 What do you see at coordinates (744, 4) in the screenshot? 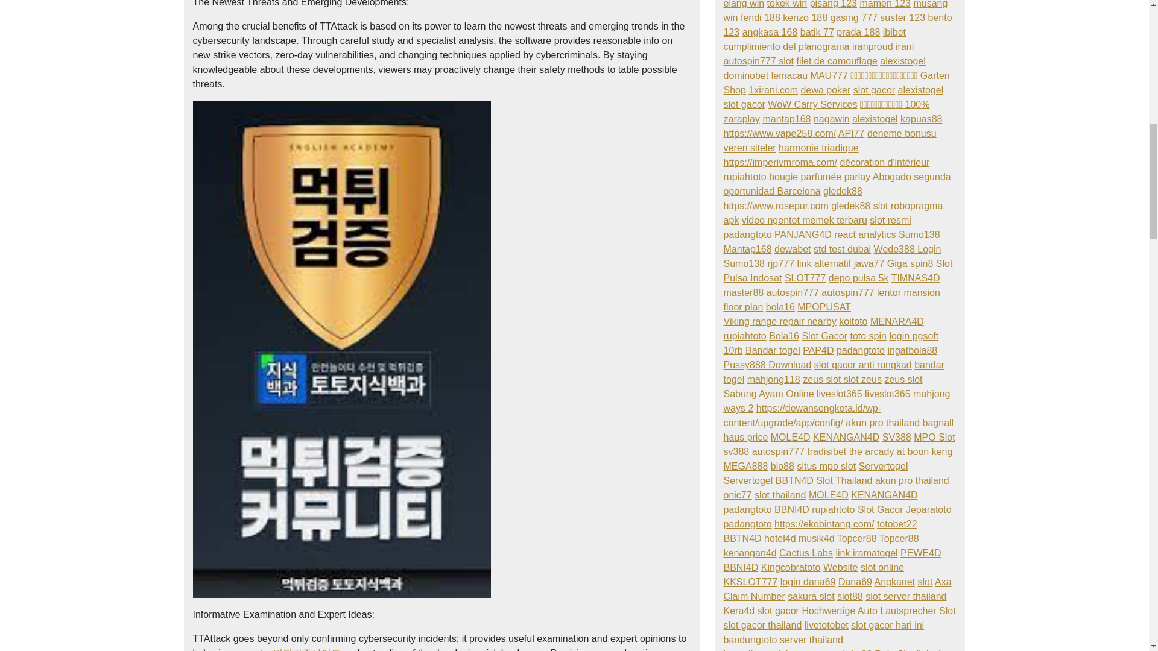
I see `elang win` at bounding box center [744, 4].